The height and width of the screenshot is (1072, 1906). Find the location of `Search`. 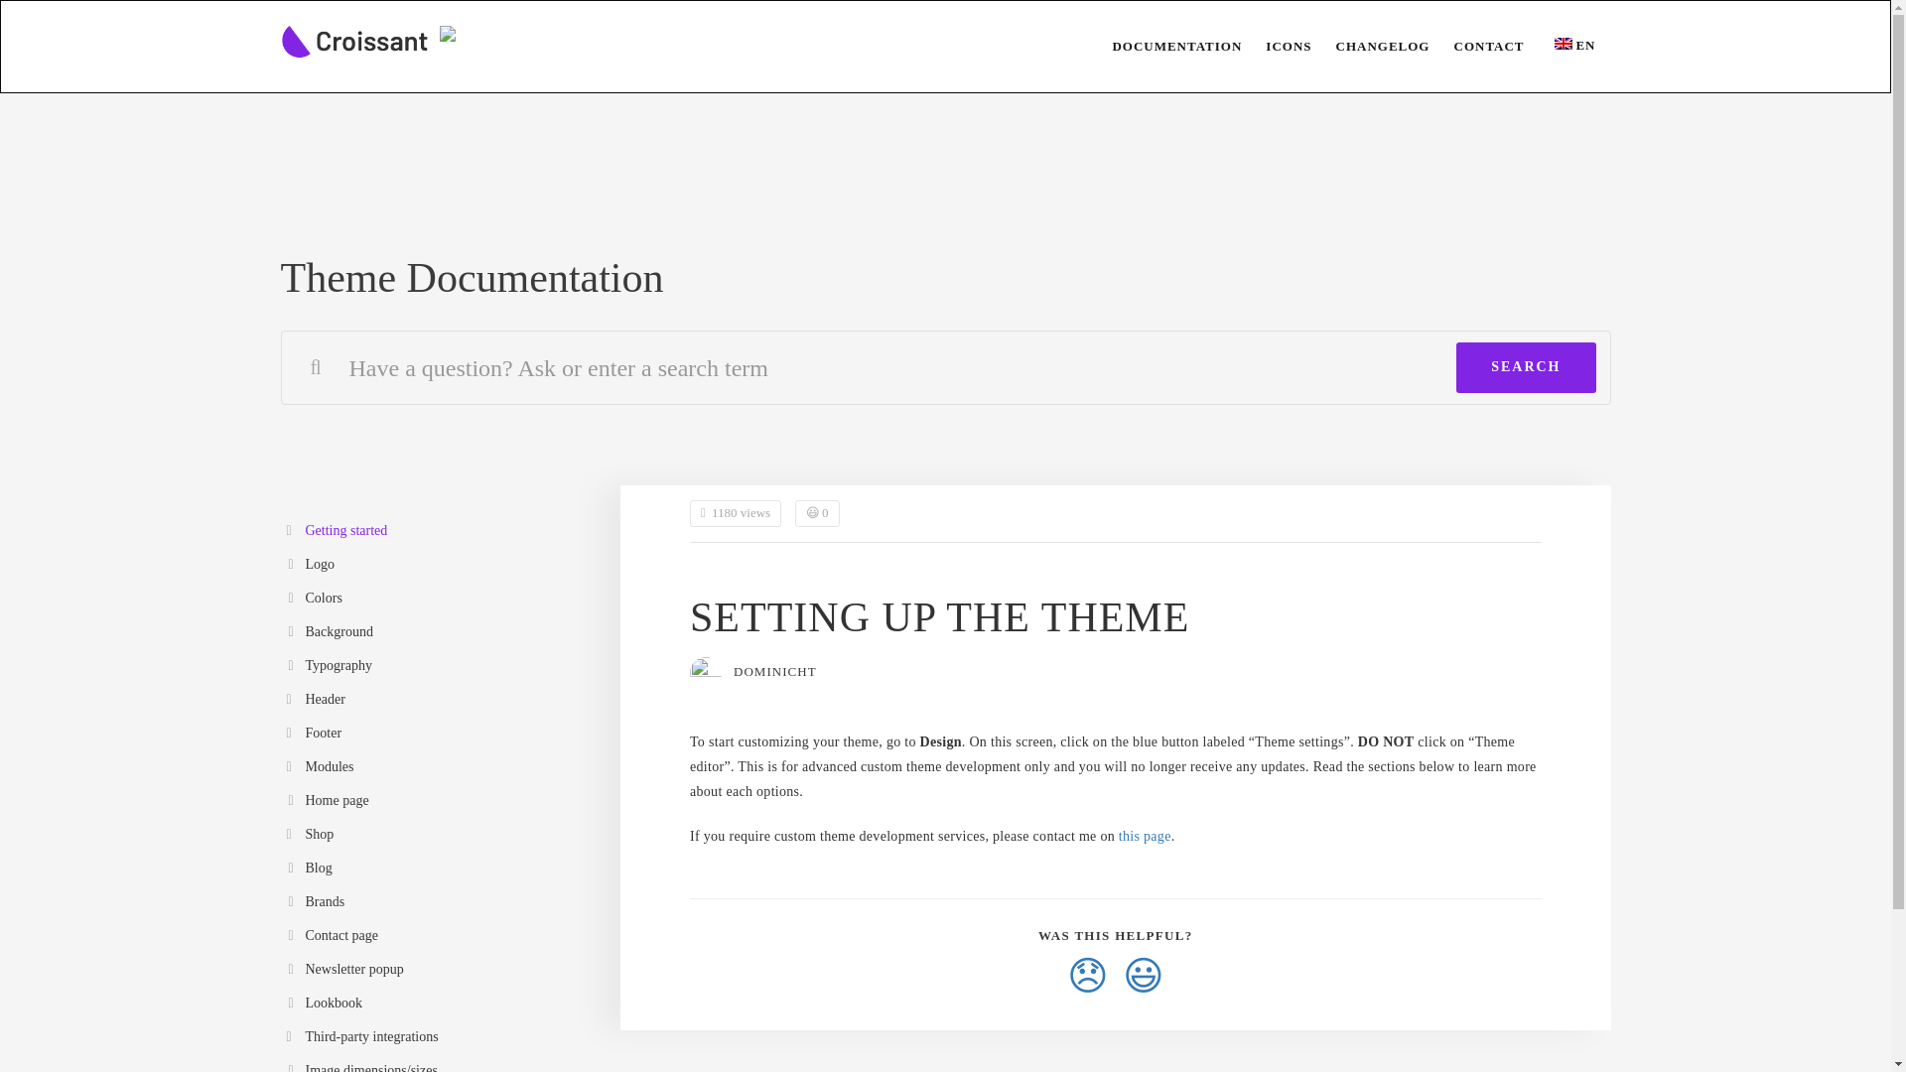

Search is located at coordinates (1525, 367).